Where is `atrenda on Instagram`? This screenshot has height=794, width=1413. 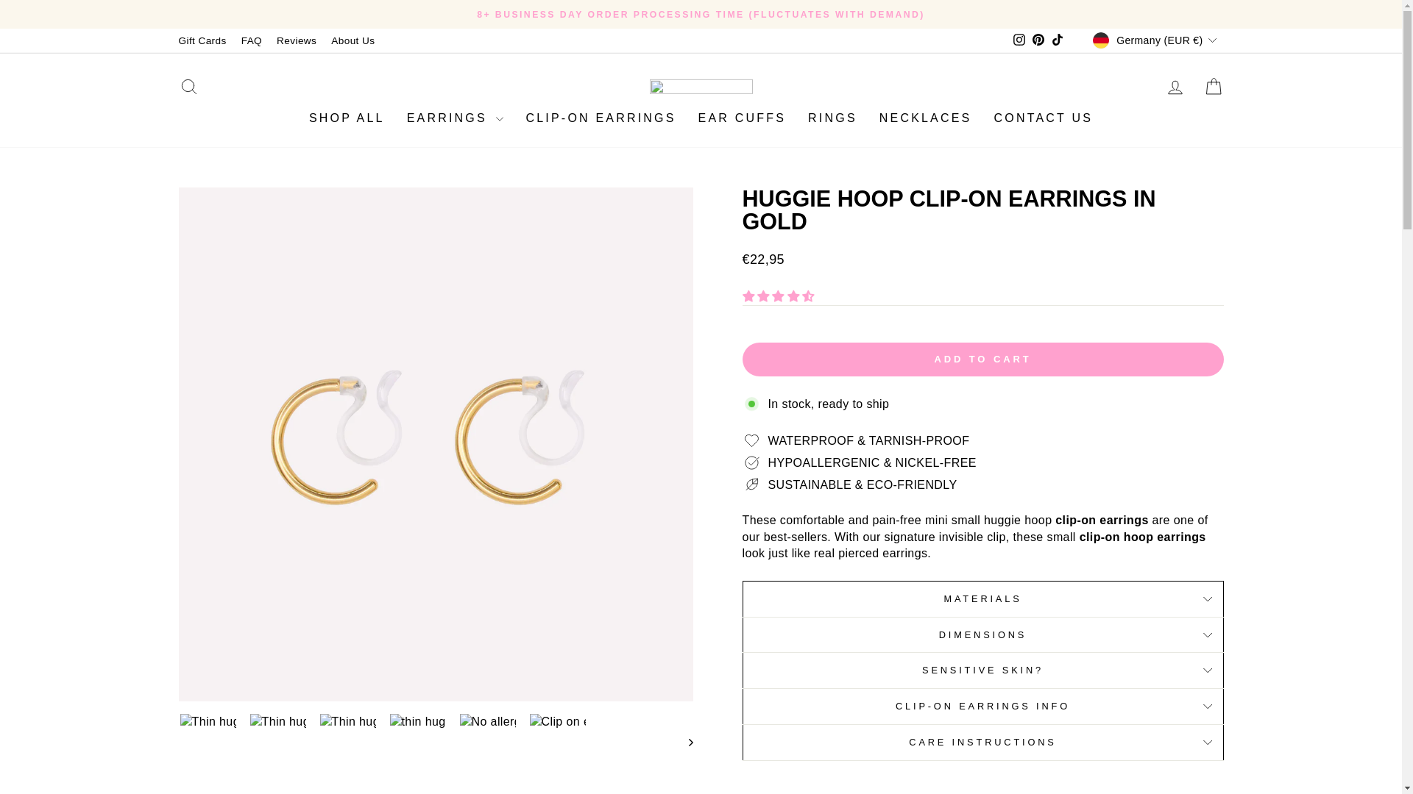 atrenda on Instagram is located at coordinates (1175, 87).